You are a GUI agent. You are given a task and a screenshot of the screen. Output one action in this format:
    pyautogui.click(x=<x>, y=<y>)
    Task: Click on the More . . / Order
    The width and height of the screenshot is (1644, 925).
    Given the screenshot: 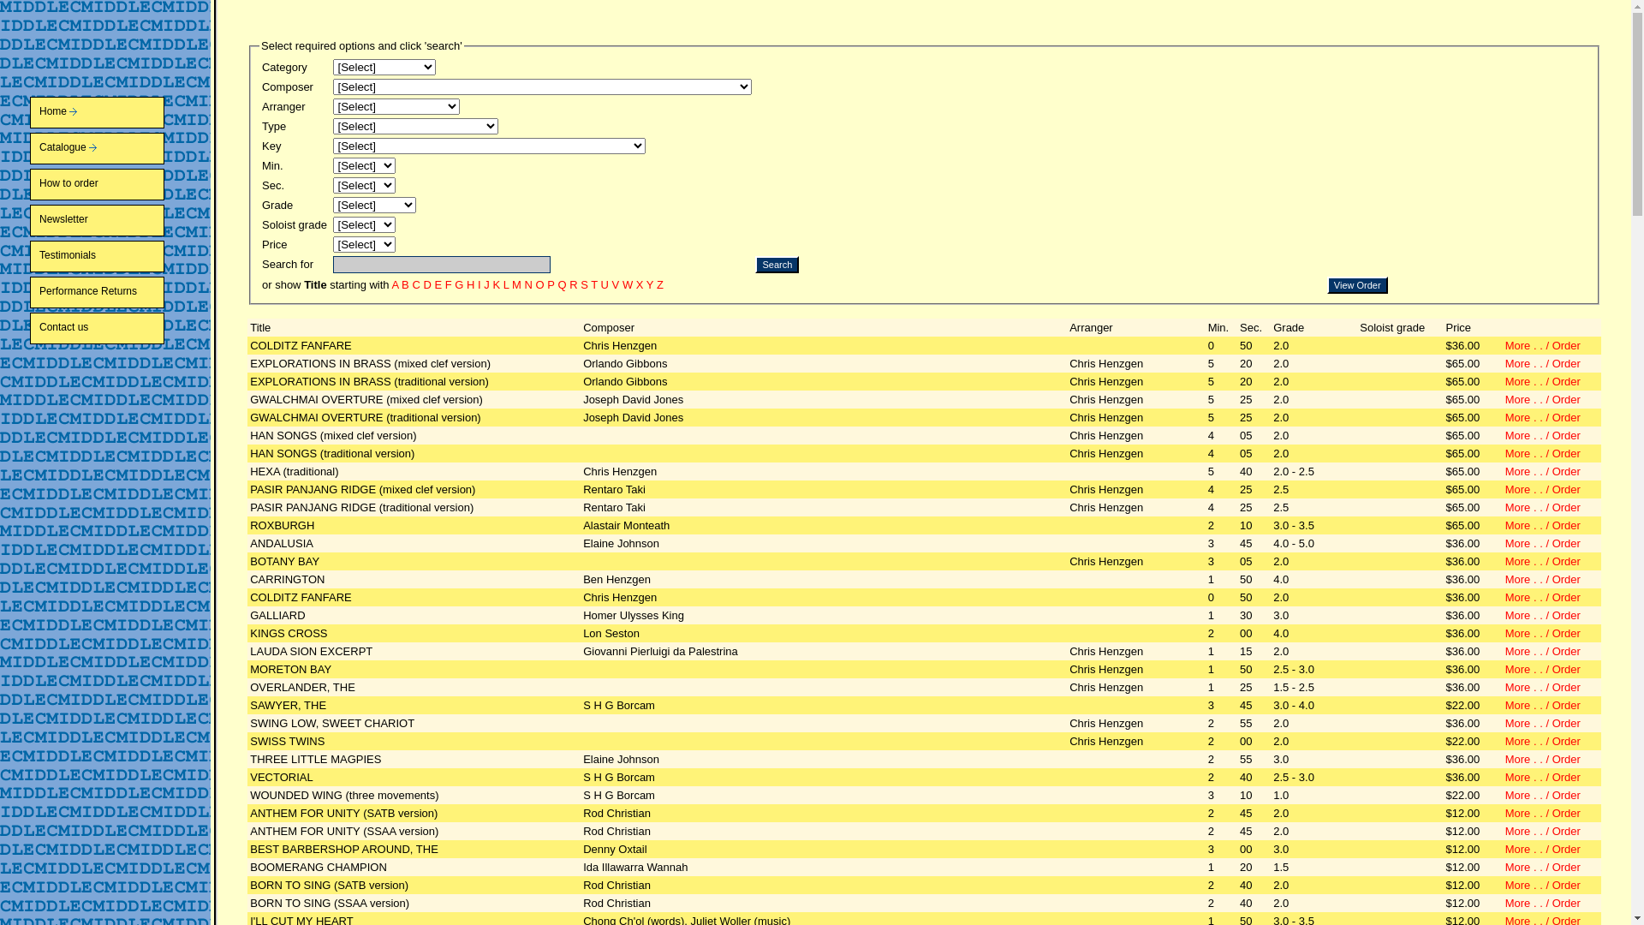 What is the action you would take?
    pyautogui.click(x=1543, y=346)
    